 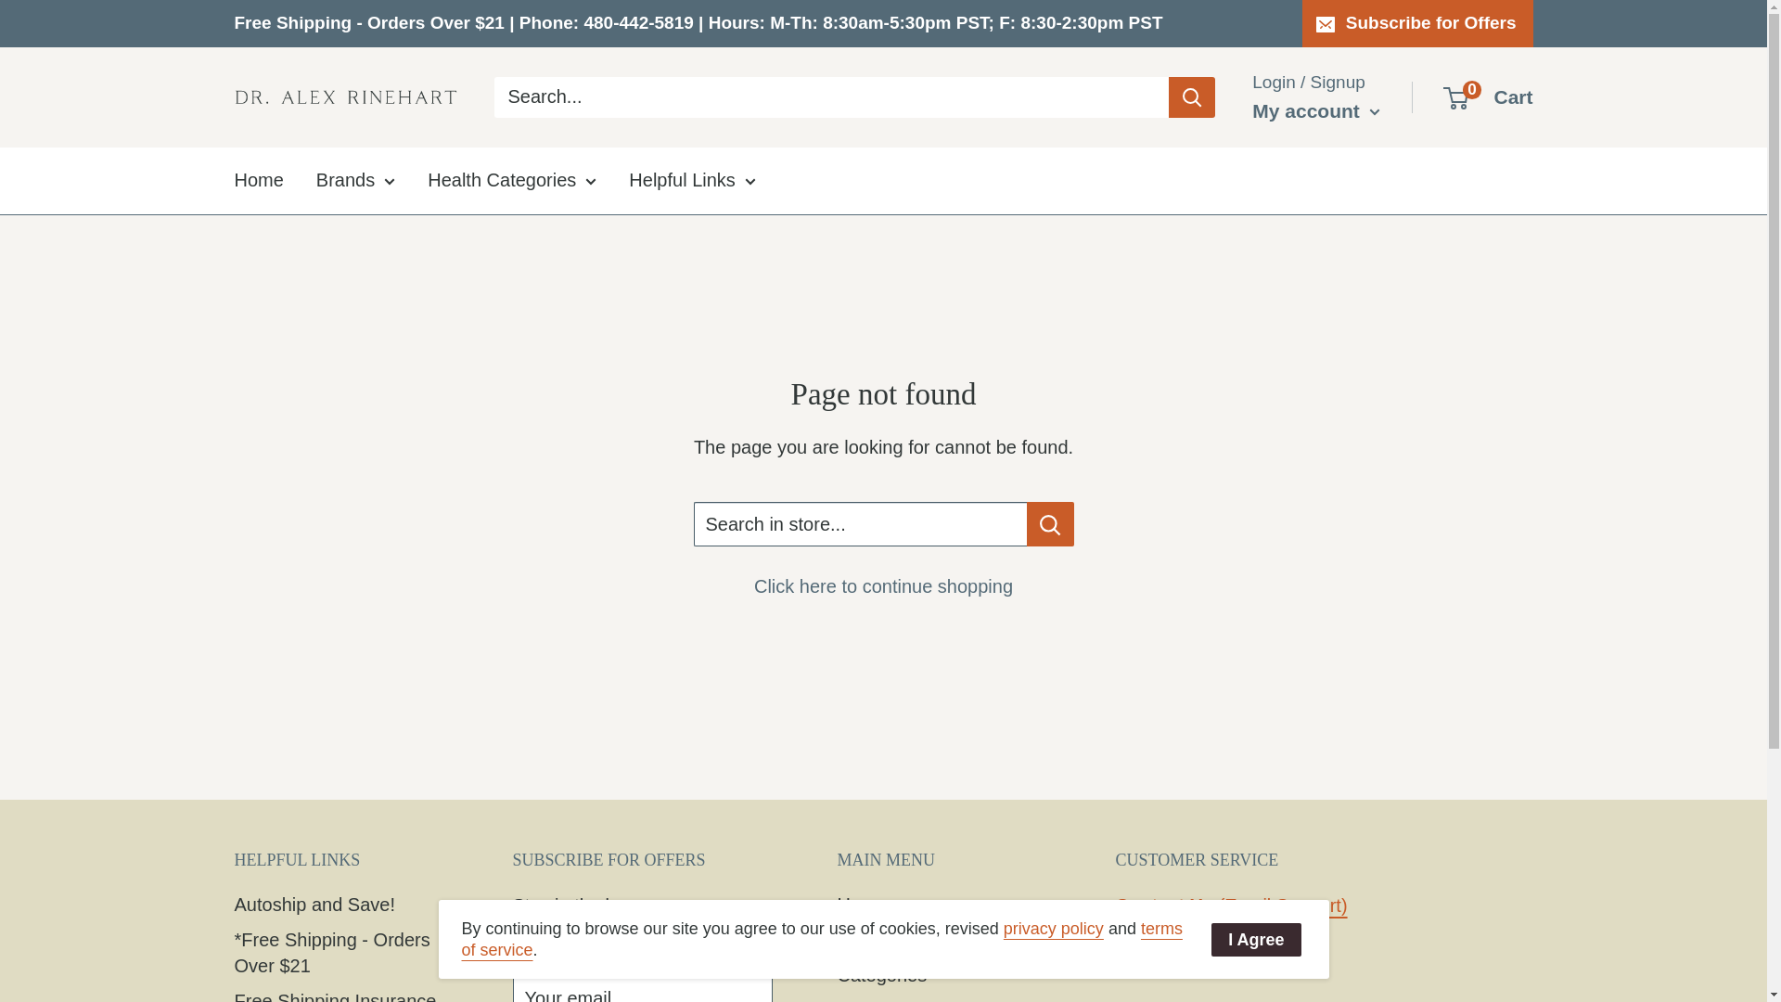 What do you see at coordinates (1212, 952) in the screenshot?
I see `Contact Us` at bounding box center [1212, 952].